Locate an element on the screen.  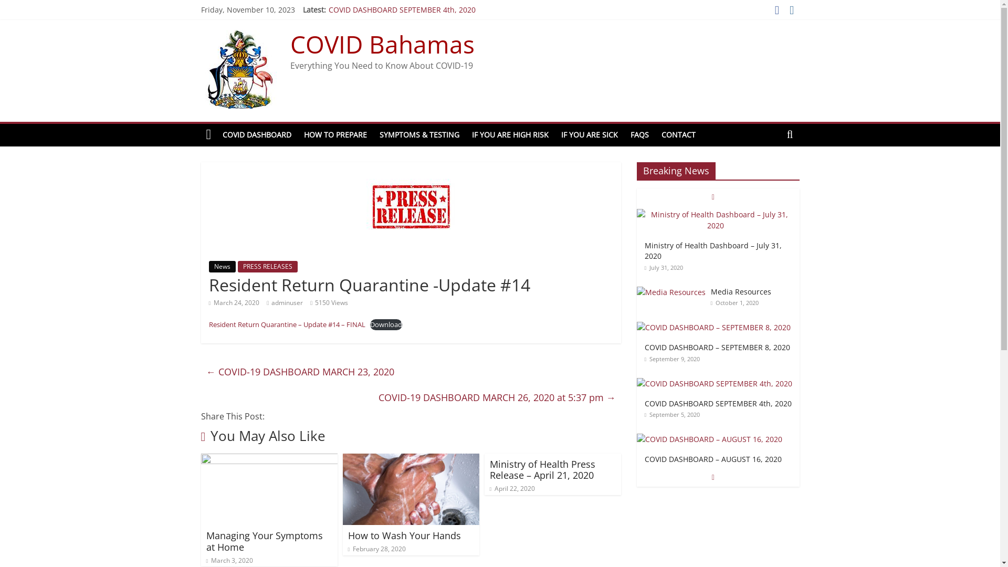
September 5, 2020 is located at coordinates (673, 470).